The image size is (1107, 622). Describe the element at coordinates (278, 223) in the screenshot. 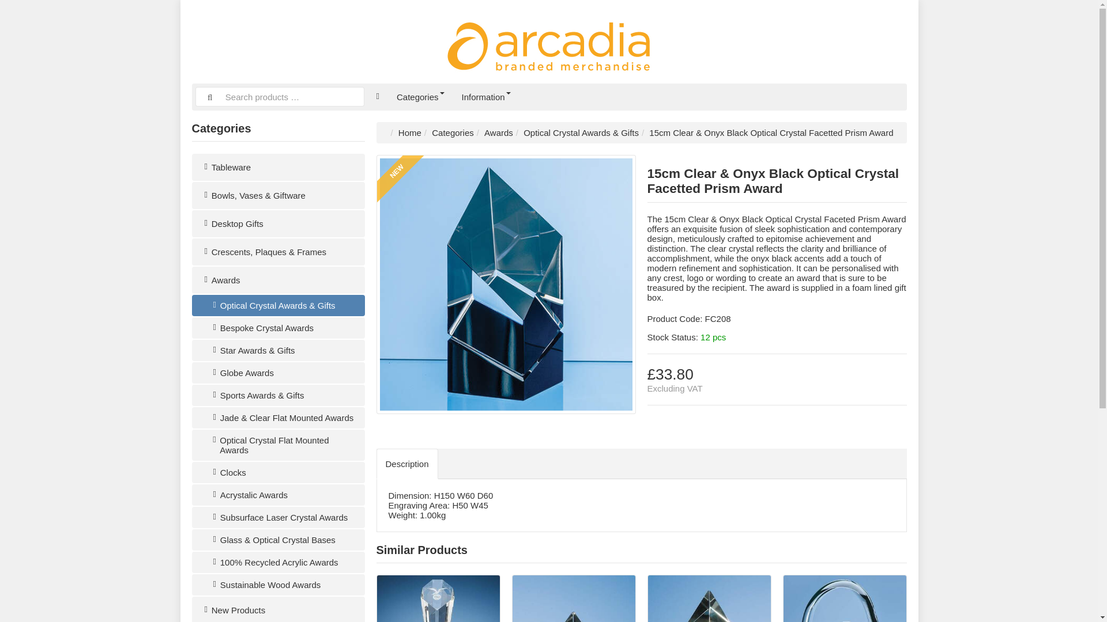

I see `Desktop Gifts` at that location.